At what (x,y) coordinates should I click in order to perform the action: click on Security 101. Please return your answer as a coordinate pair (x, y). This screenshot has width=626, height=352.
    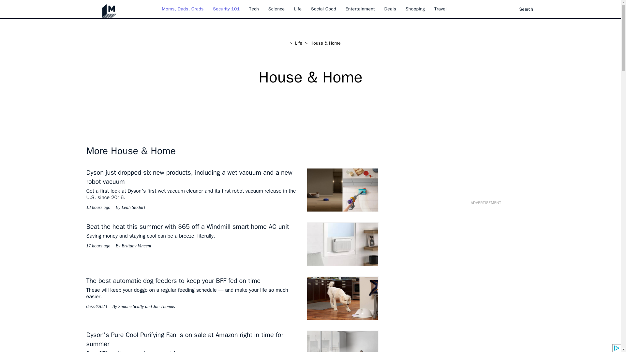
    Looking at the image, I should click on (226, 9).